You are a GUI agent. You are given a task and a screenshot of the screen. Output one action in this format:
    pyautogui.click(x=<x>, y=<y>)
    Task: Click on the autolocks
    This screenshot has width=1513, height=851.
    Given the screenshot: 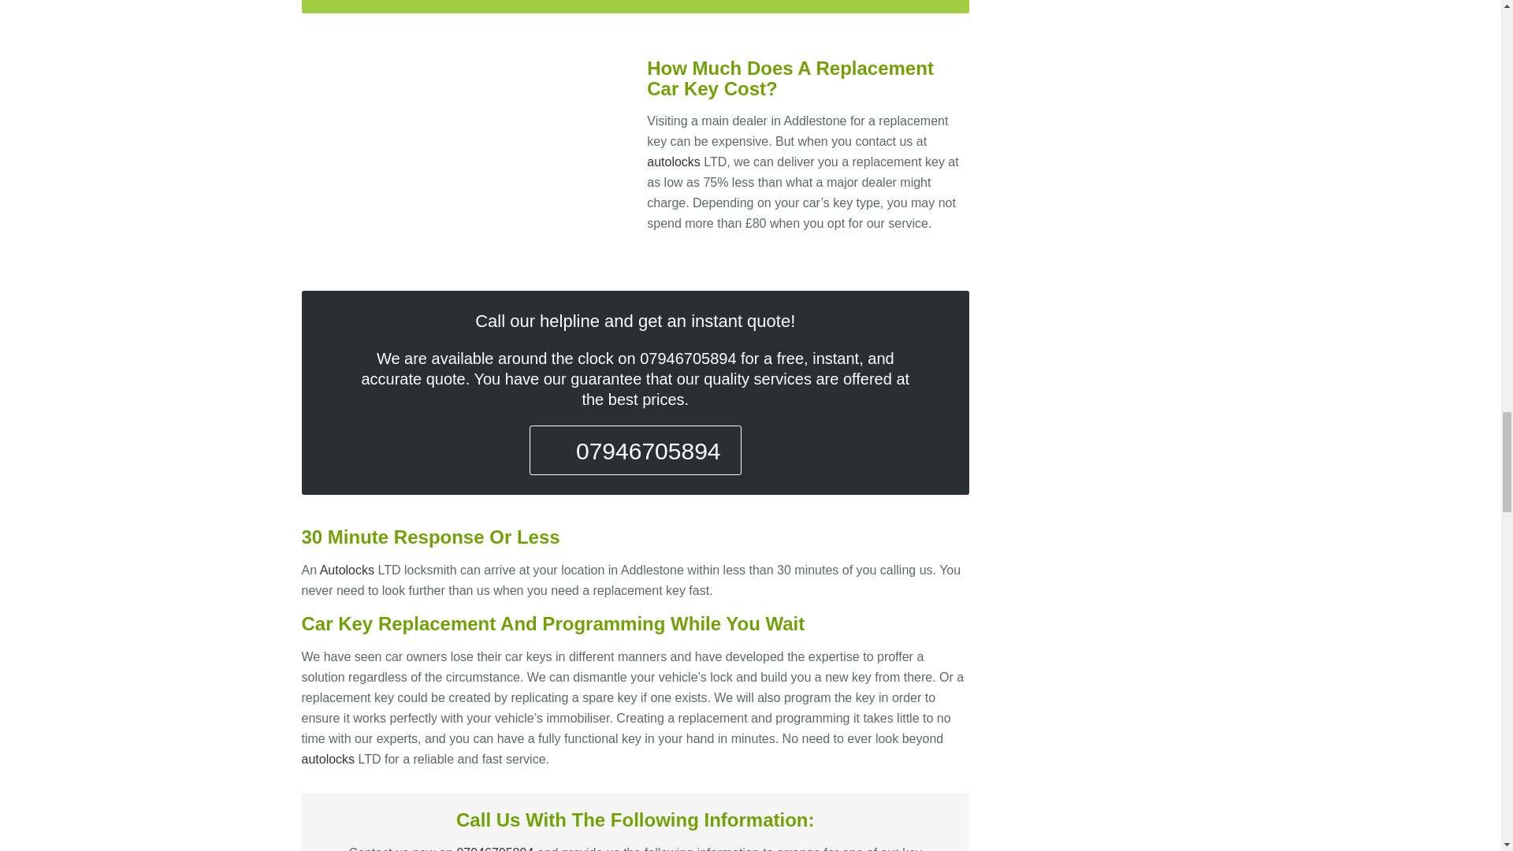 What is the action you would take?
    pyautogui.click(x=347, y=570)
    